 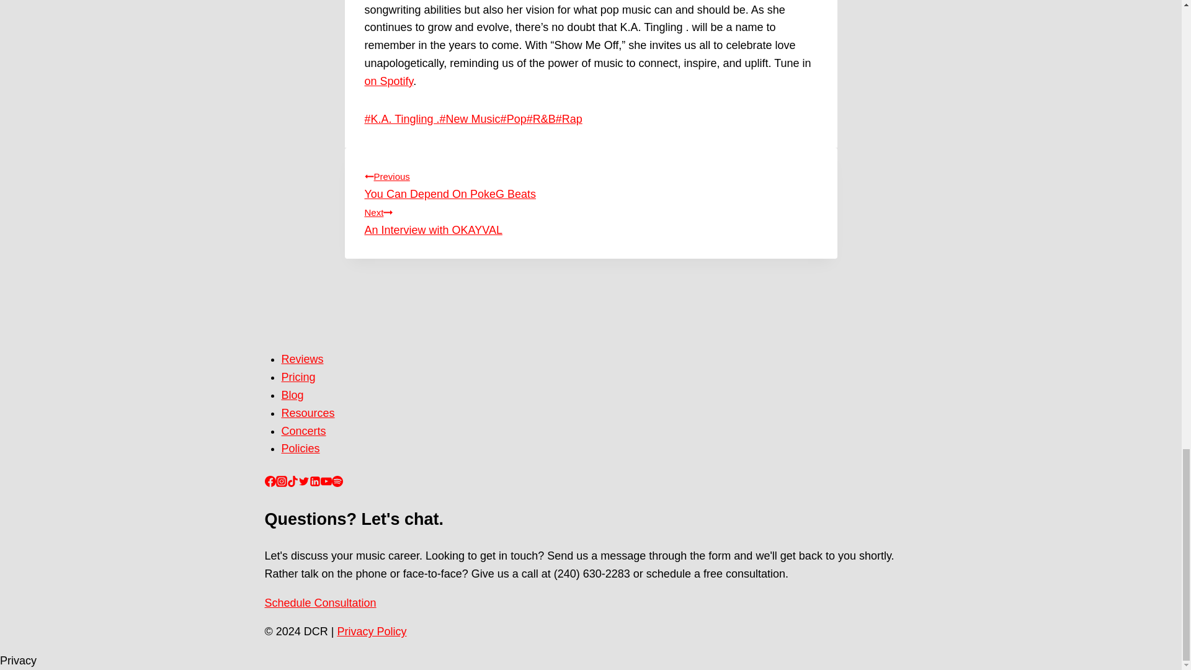 What do you see at coordinates (304, 431) in the screenshot?
I see `Concerts` at bounding box center [304, 431].